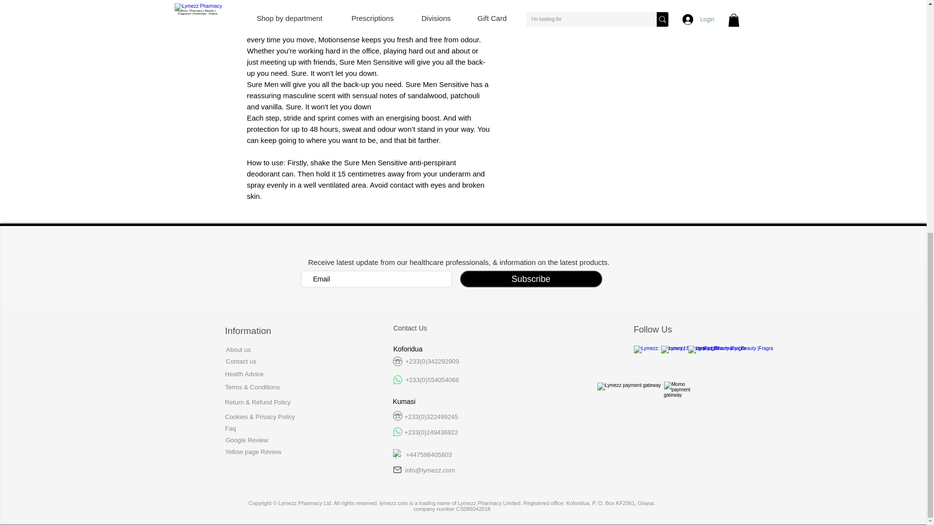 Image resolution: width=934 pixels, height=525 pixels. Describe the element at coordinates (681, 393) in the screenshot. I see `Ghana-payment-methods-mtn-airtel-tigo-visa-mastercard.png` at that location.